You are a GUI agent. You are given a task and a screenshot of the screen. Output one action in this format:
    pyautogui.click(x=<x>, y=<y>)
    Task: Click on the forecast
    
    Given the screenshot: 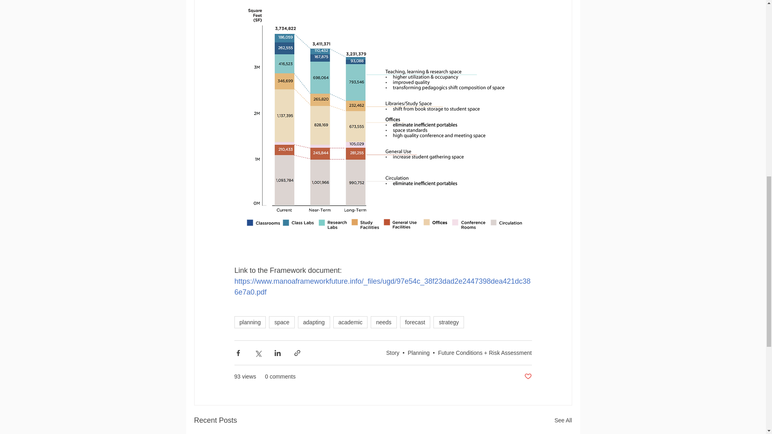 What is the action you would take?
    pyautogui.click(x=415, y=322)
    